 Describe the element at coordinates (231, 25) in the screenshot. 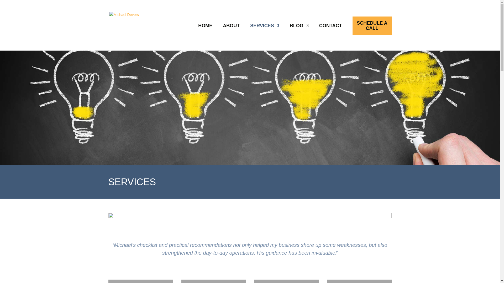

I see `ABOUT` at that location.